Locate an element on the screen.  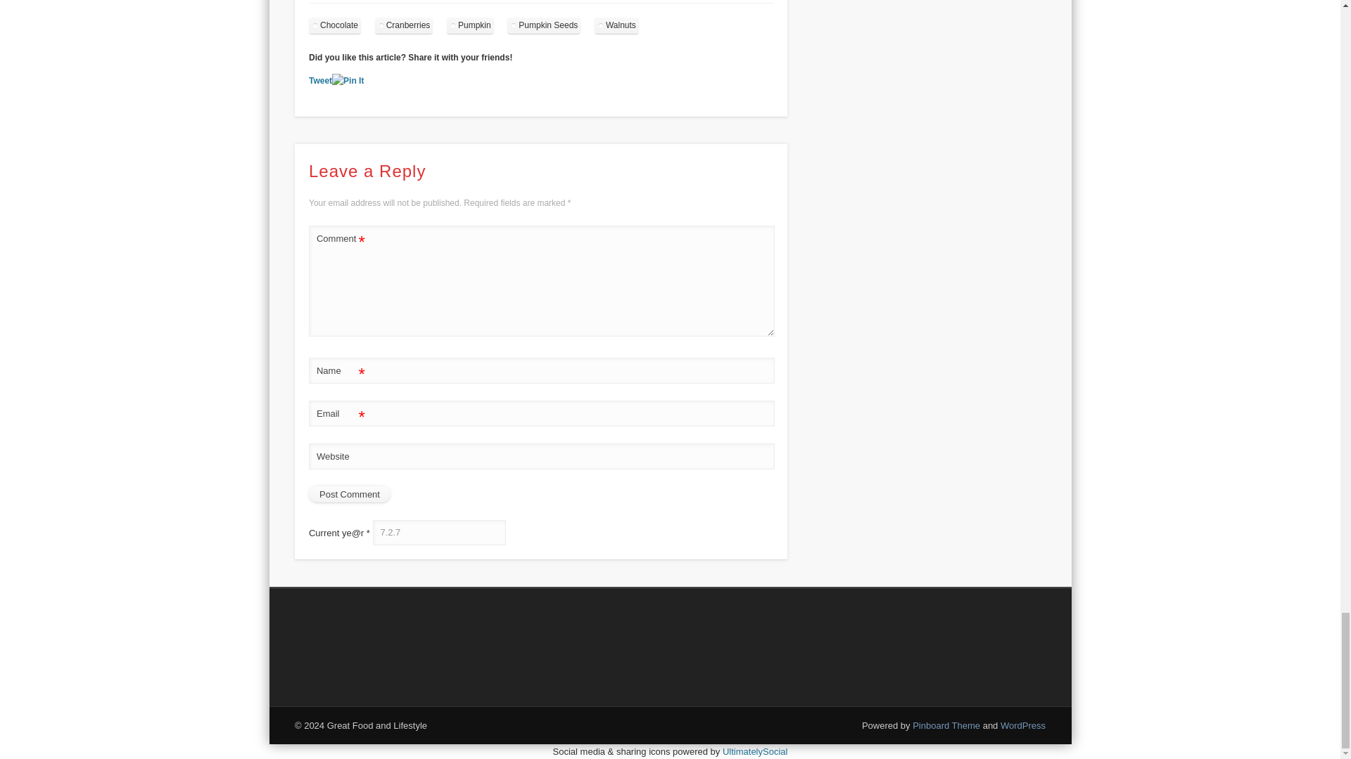
Post Comment is located at coordinates (349, 495).